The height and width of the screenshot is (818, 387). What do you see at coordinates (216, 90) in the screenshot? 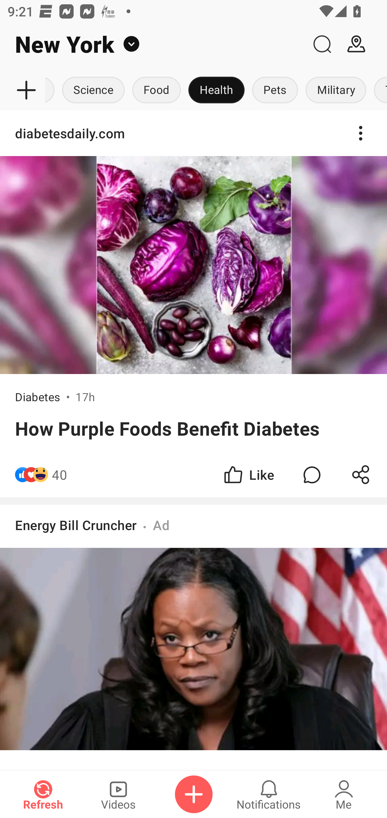
I see `Health` at bounding box center [216, 90].